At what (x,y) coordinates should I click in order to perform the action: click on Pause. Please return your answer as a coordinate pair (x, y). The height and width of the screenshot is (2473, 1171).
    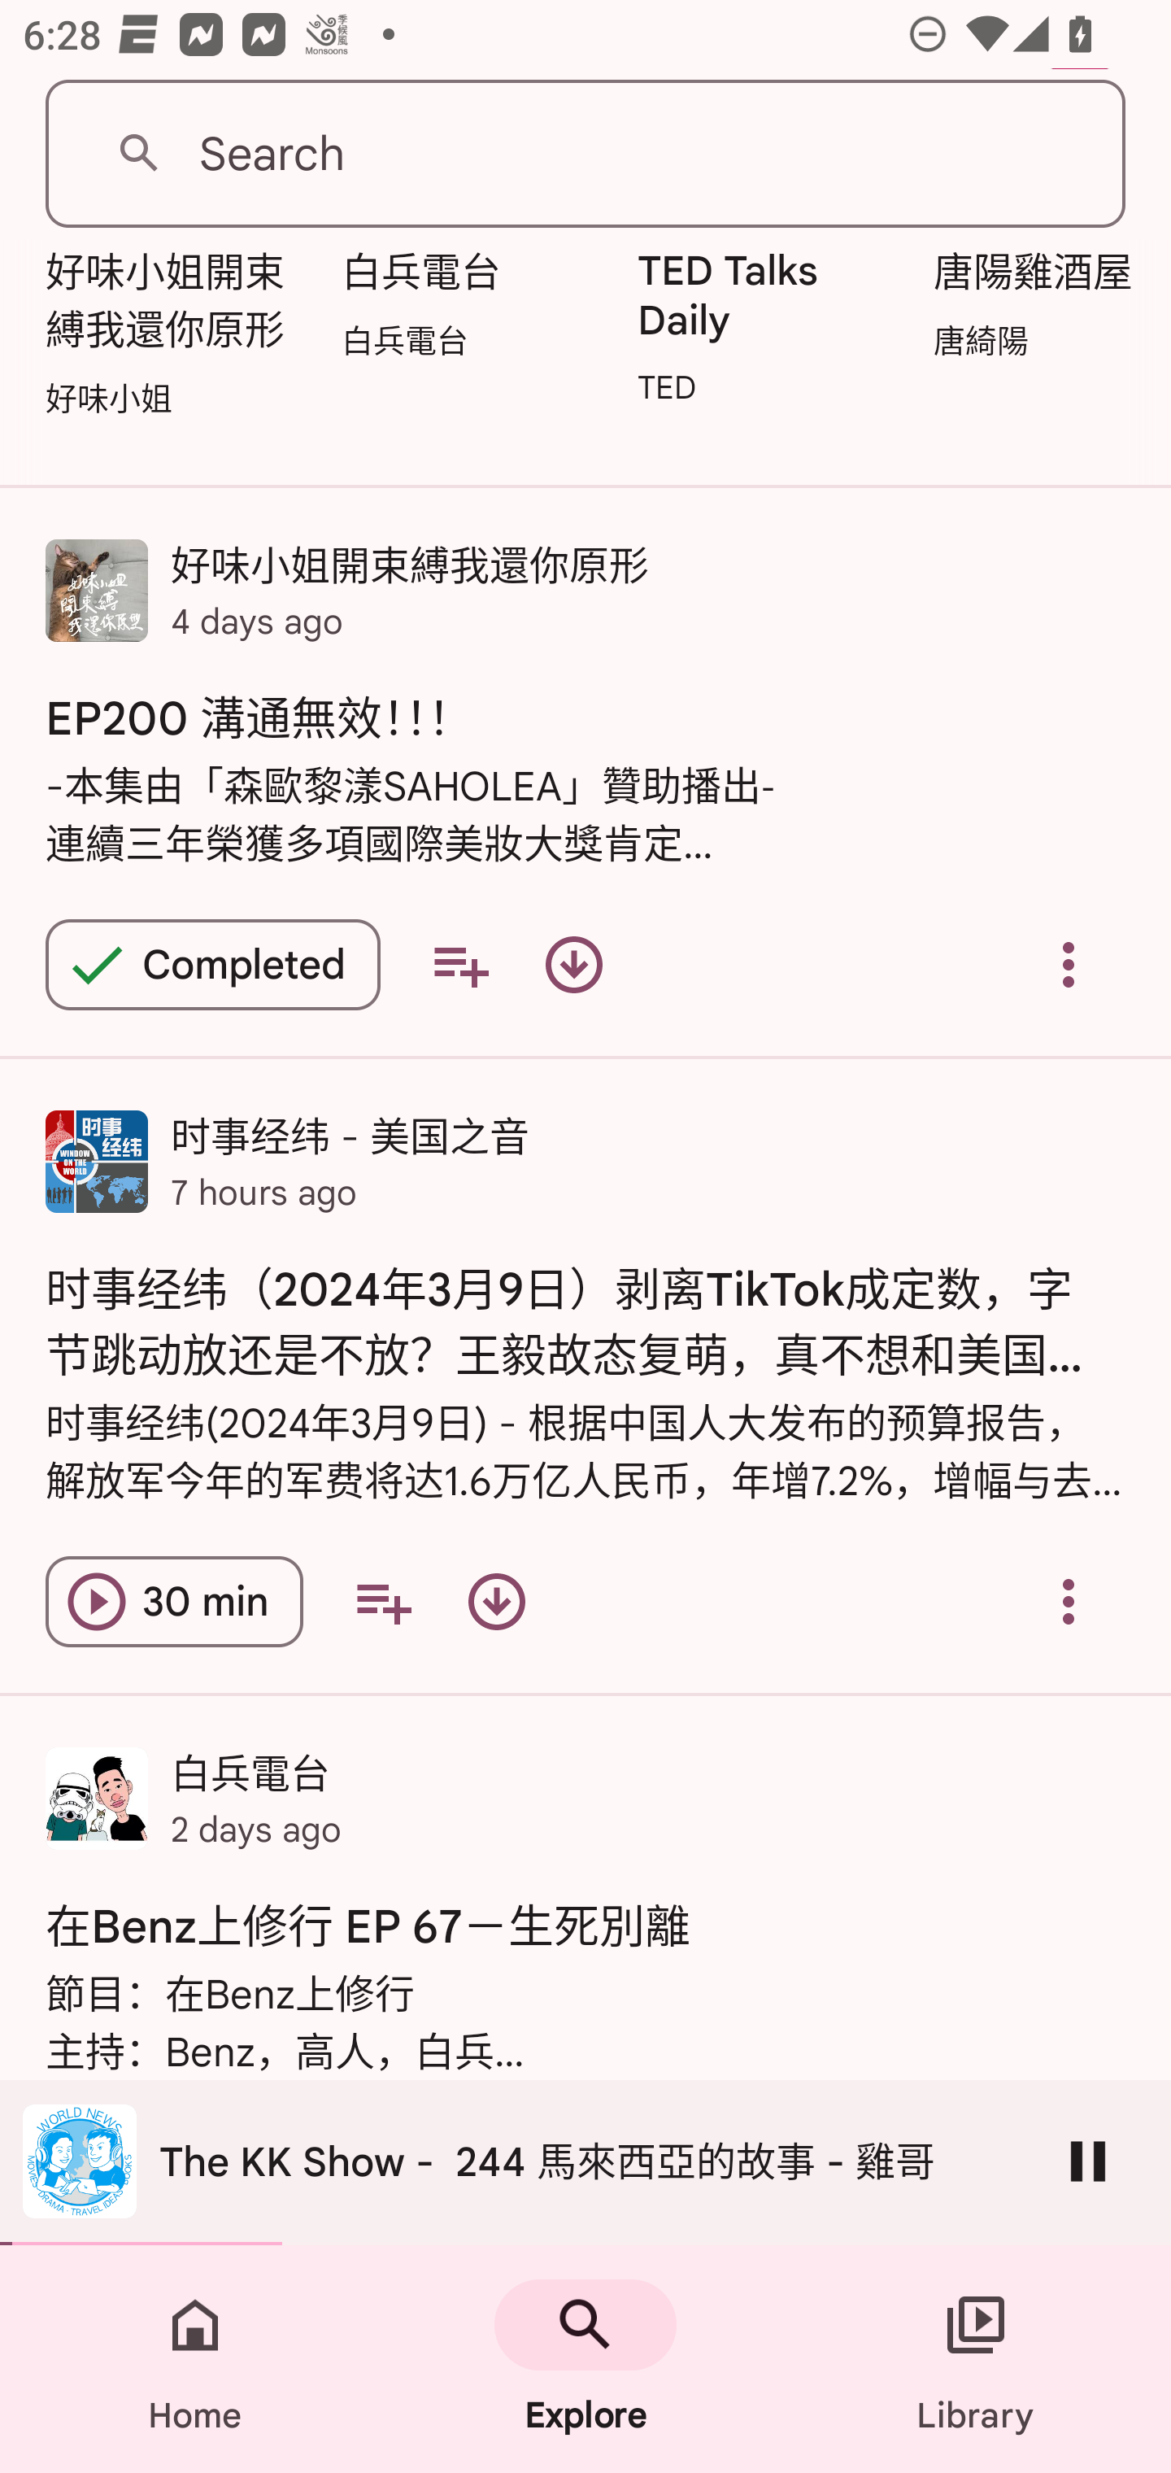
    Looking at the image, I should click on (1088, 2161).